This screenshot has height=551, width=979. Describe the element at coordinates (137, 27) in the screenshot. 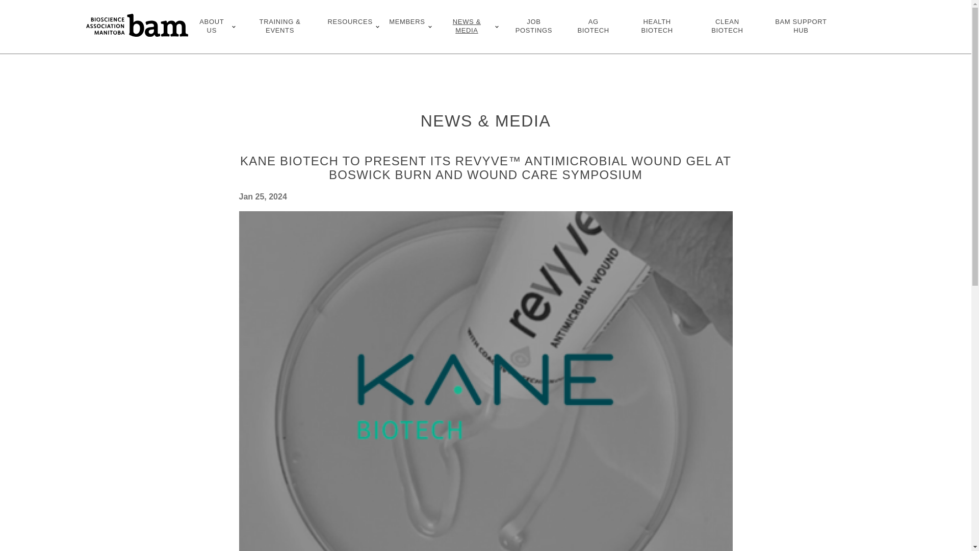

I see `Bioscience Association Manitoba` at that location.